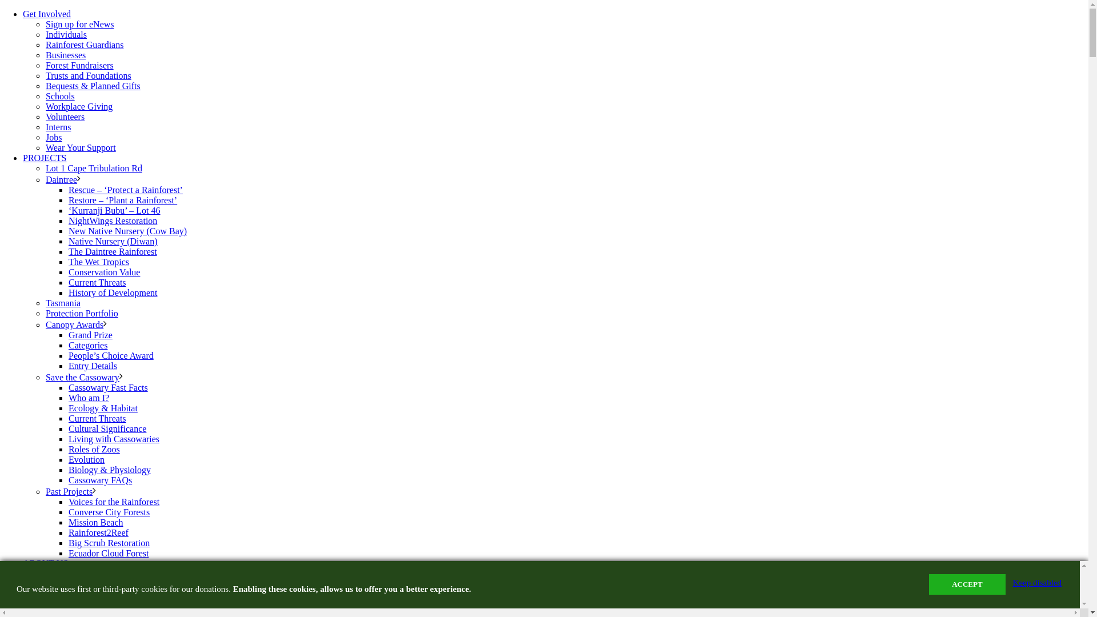 This screenshot has height=617, width=1097. Describe the element at coordinates (97, 280) in the screenshot. I see `Current Threats` at that location.